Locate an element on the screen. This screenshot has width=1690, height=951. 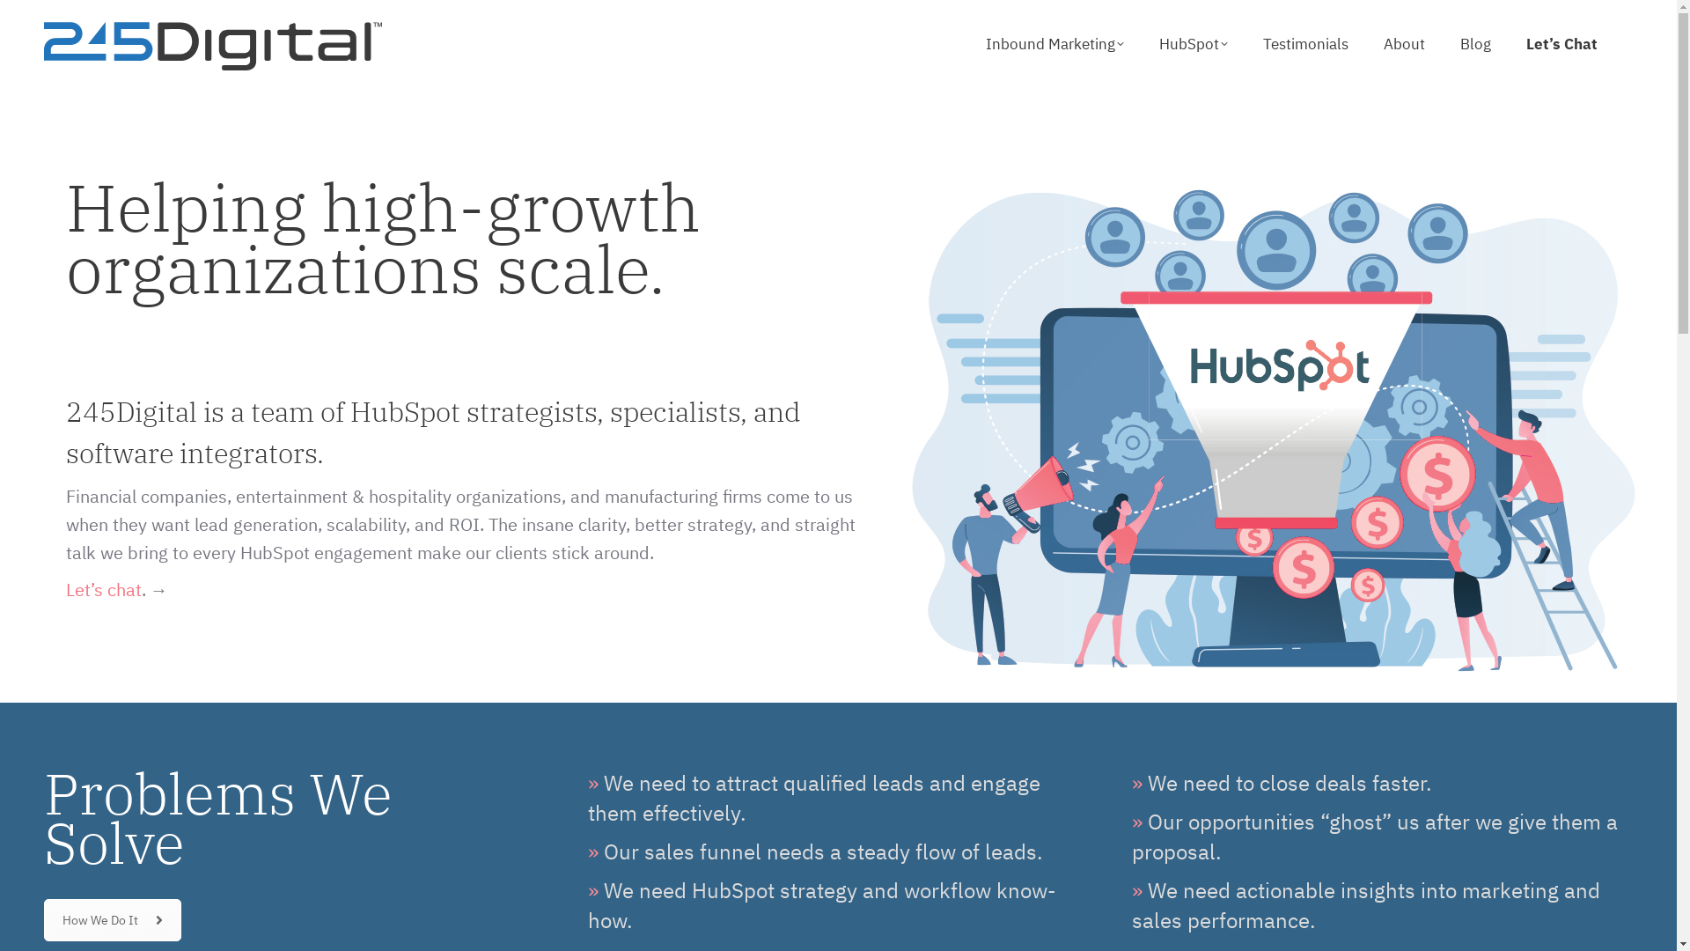
Certified HubSpot Partner is located at coordinates (1274, 431).